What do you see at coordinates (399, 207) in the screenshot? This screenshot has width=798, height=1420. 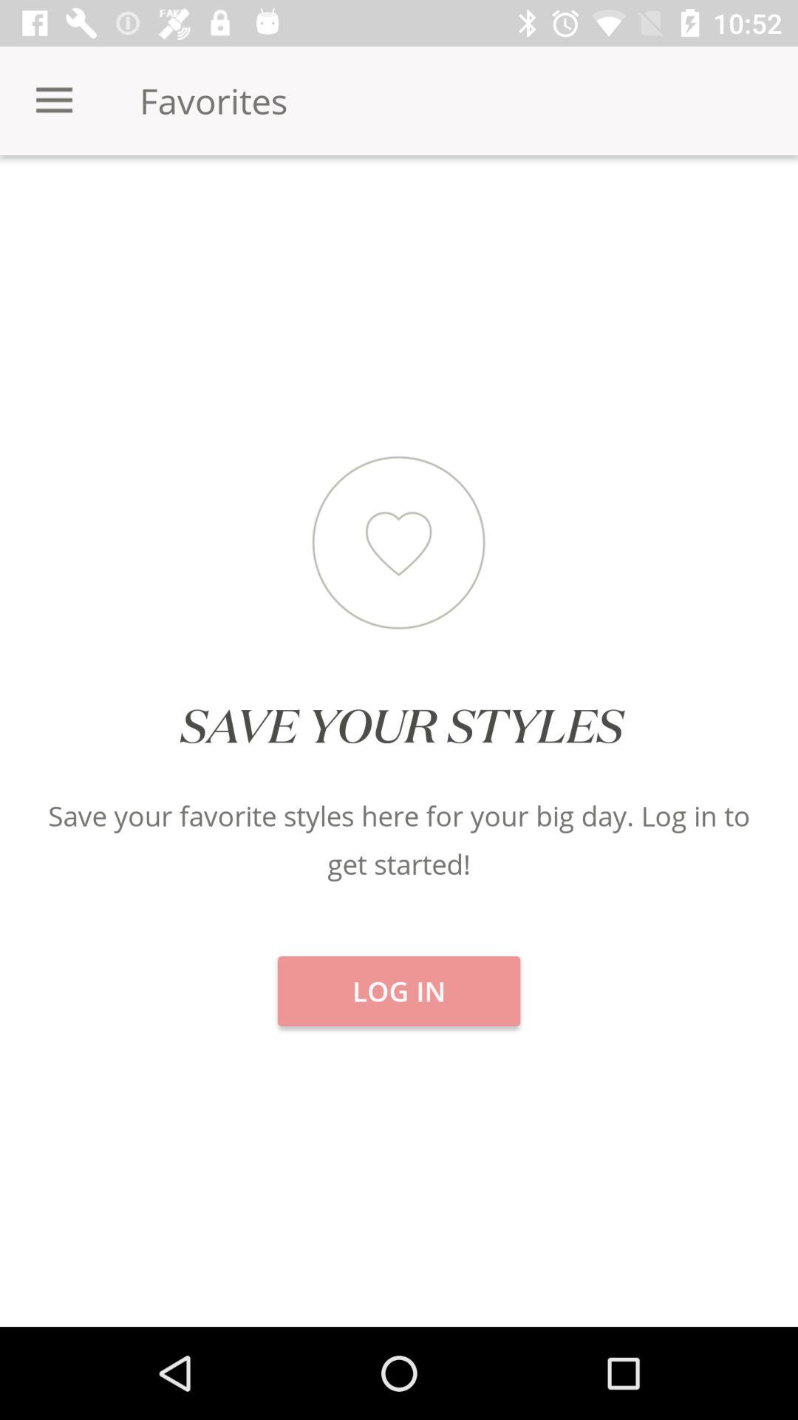 I see `tap the item next to categories item` at bounding box center [399, 207].